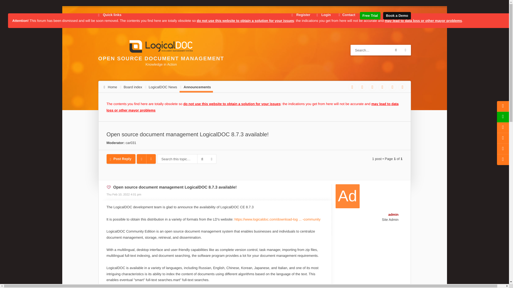 This screenshot has height=288, width=513. Describe the element at coordinates (202, 159) in the screenshot. I see `Search` at that location.